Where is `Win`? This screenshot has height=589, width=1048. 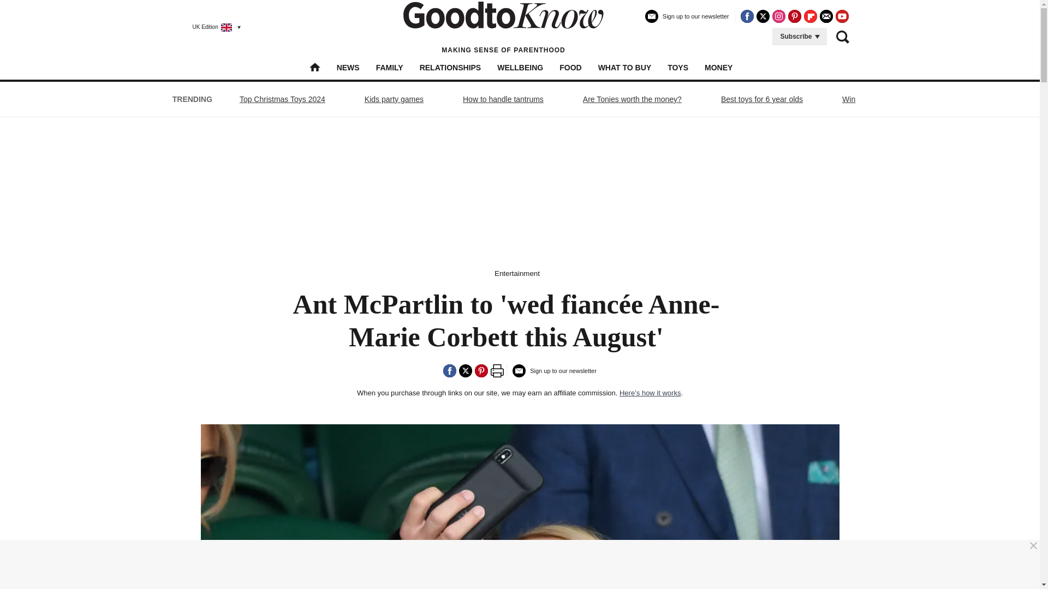
Win is located at coordinates (849, 99).